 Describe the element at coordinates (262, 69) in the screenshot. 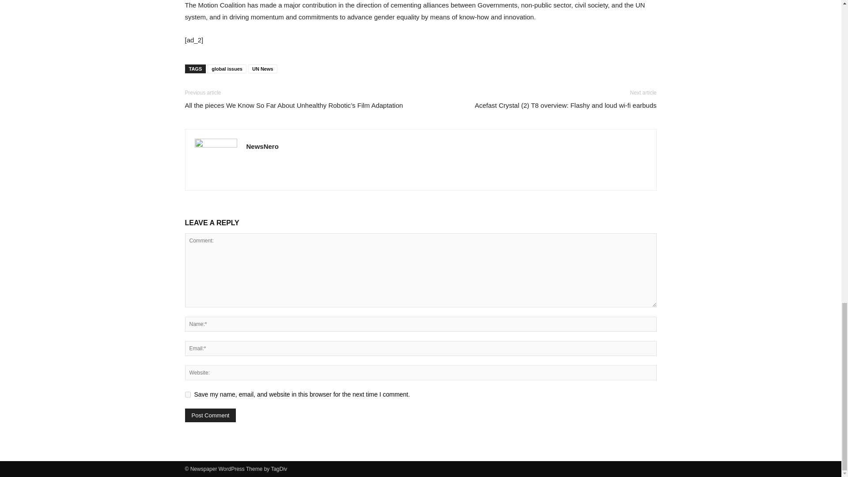

I see `UN News` at that location.